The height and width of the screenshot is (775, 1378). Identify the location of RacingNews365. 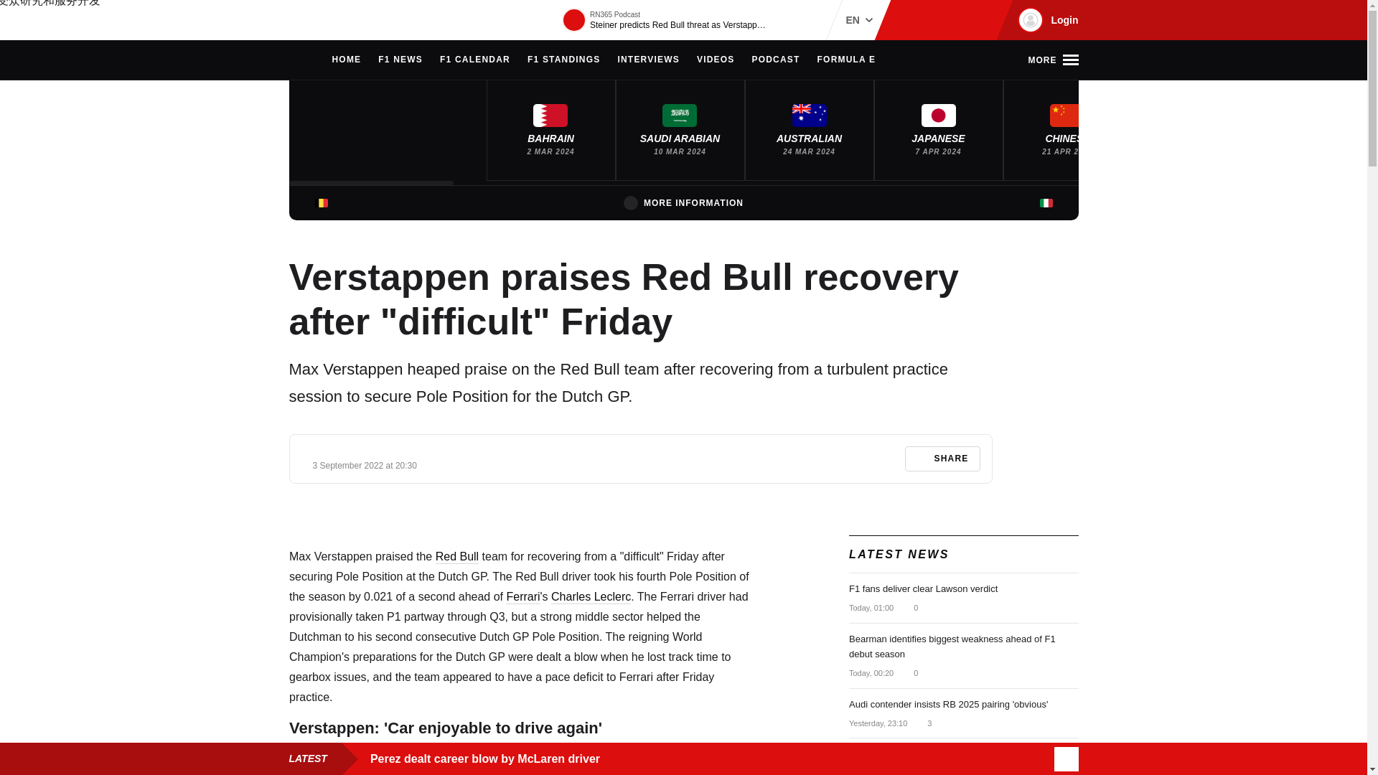
(332, 20).